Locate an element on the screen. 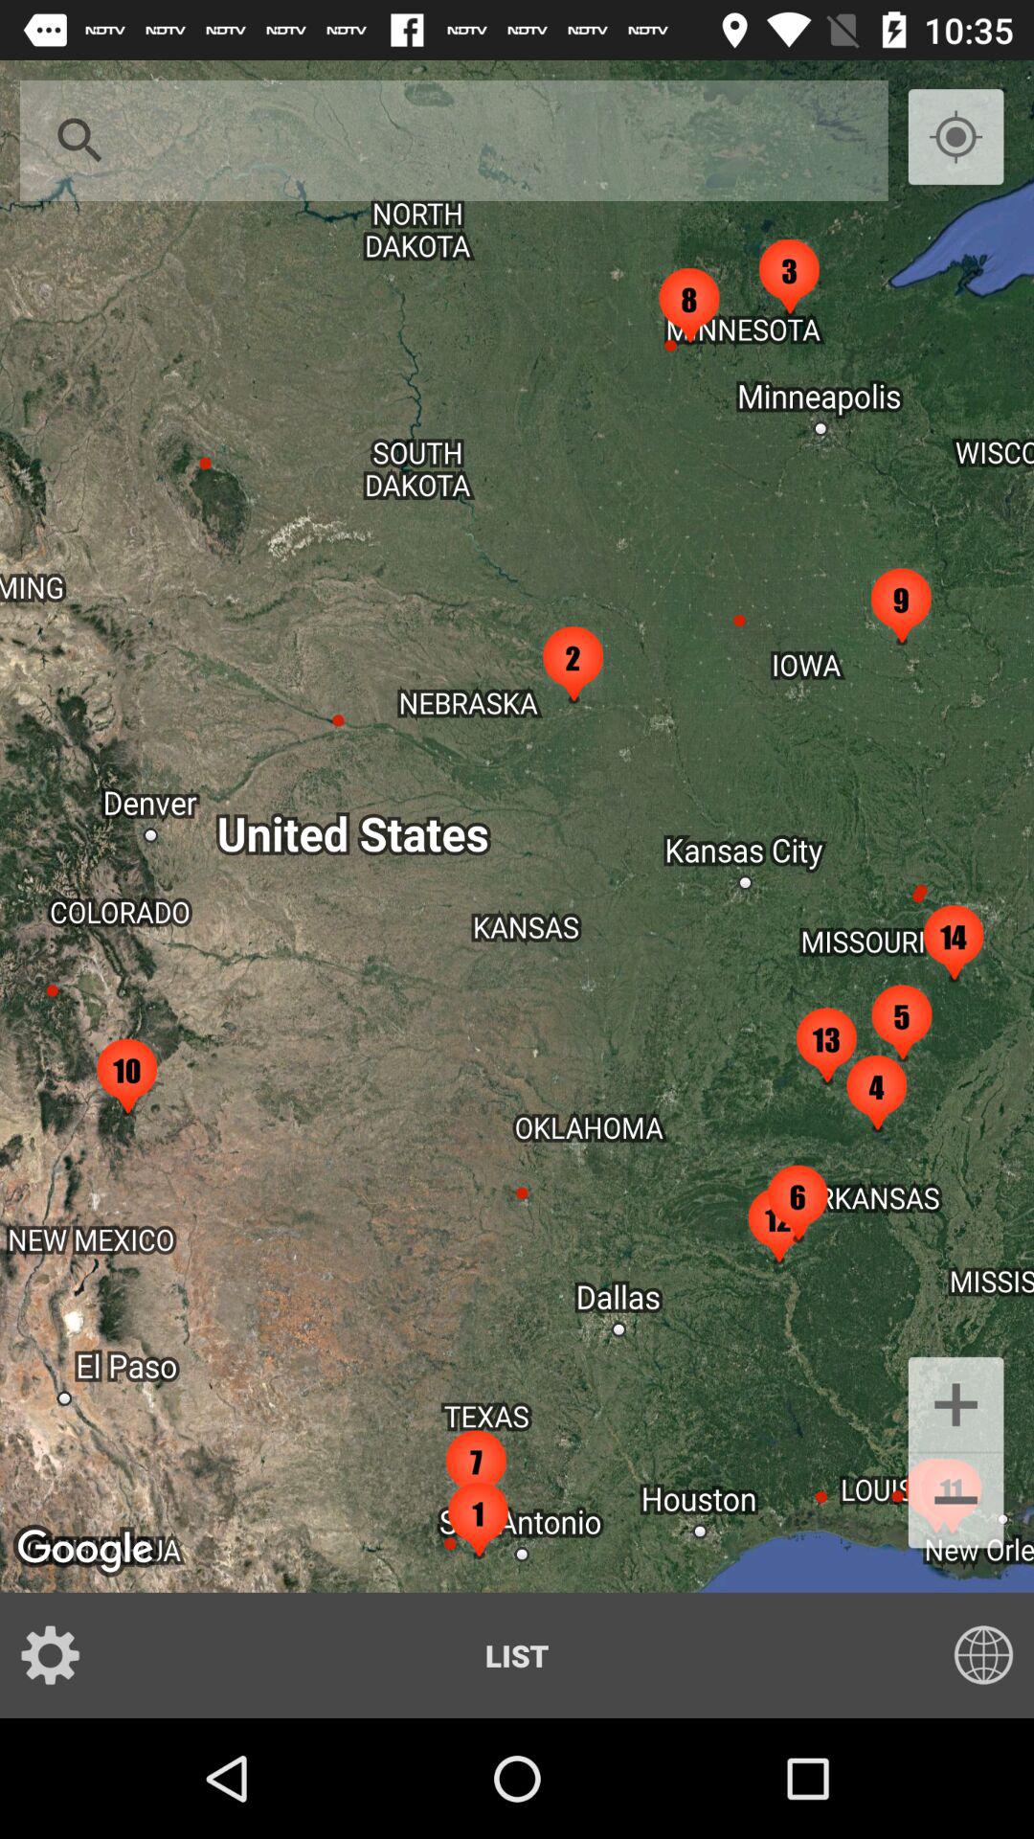 The height and width of the screenshot is (1839, 1034). launch icon at the top left corner is located at coordinates (80, 140).